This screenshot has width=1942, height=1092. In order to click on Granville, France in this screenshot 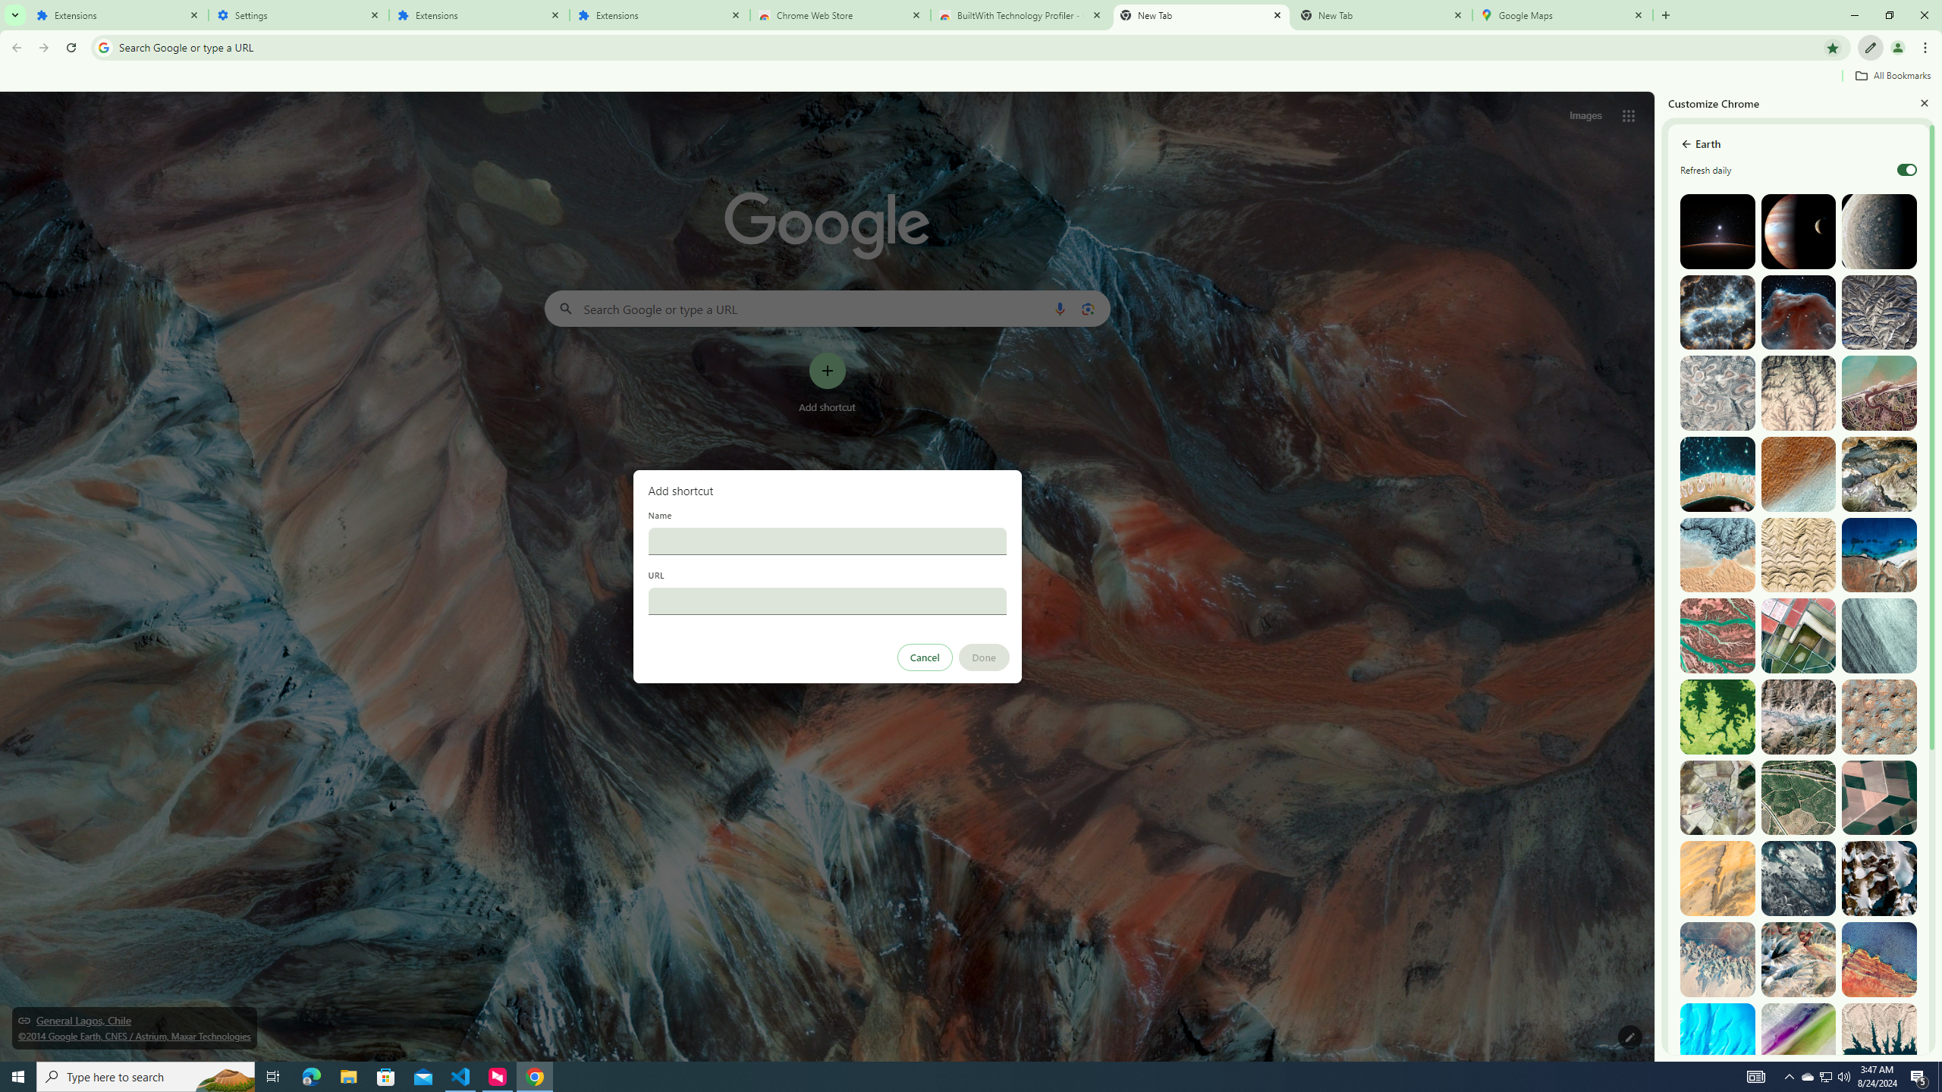, I will do `click(1799, 878)`.